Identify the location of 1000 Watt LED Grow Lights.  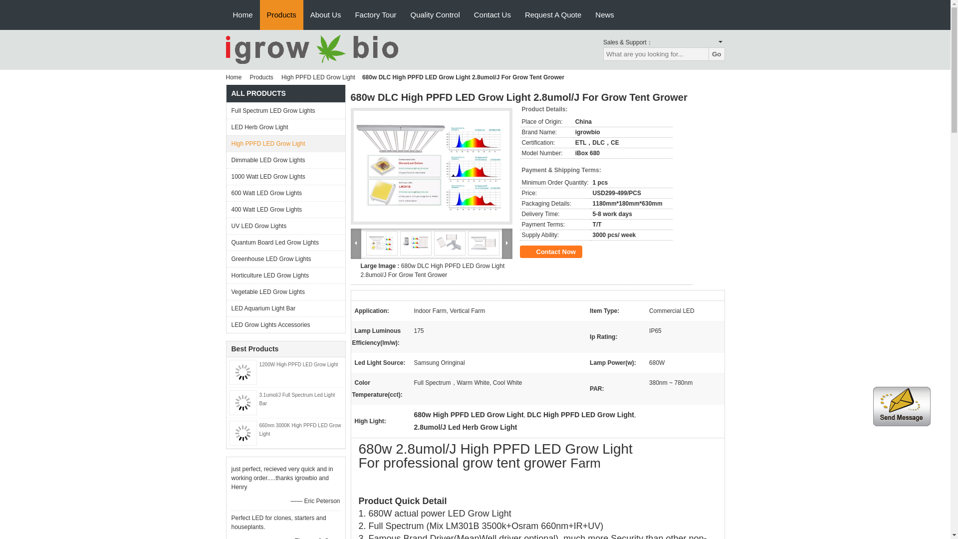
(285, 176).